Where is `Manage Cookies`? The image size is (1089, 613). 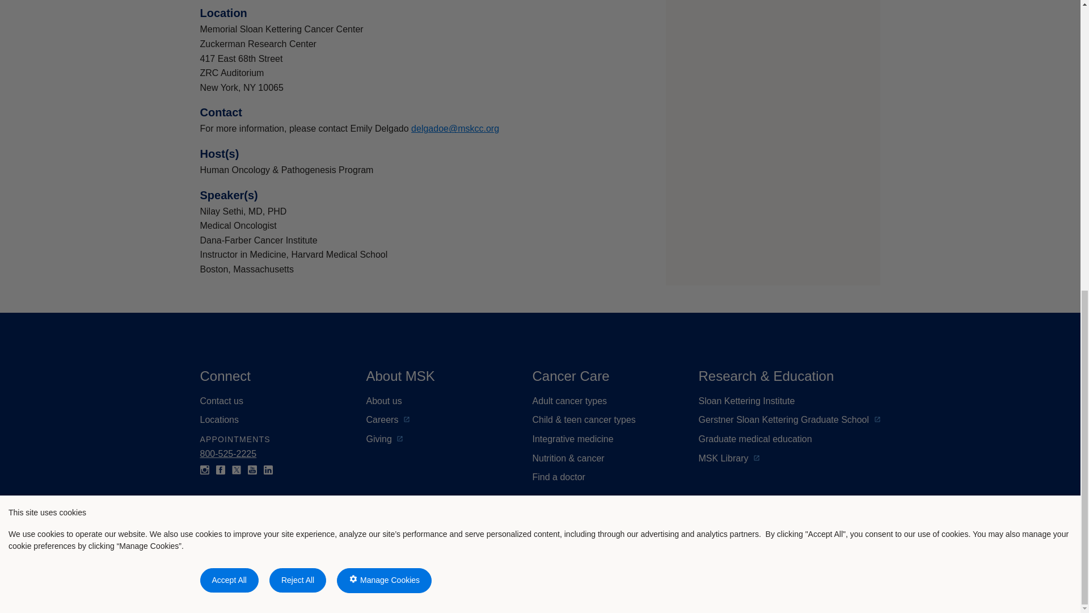
Manage Cookies is located at coordinates (383, 29).